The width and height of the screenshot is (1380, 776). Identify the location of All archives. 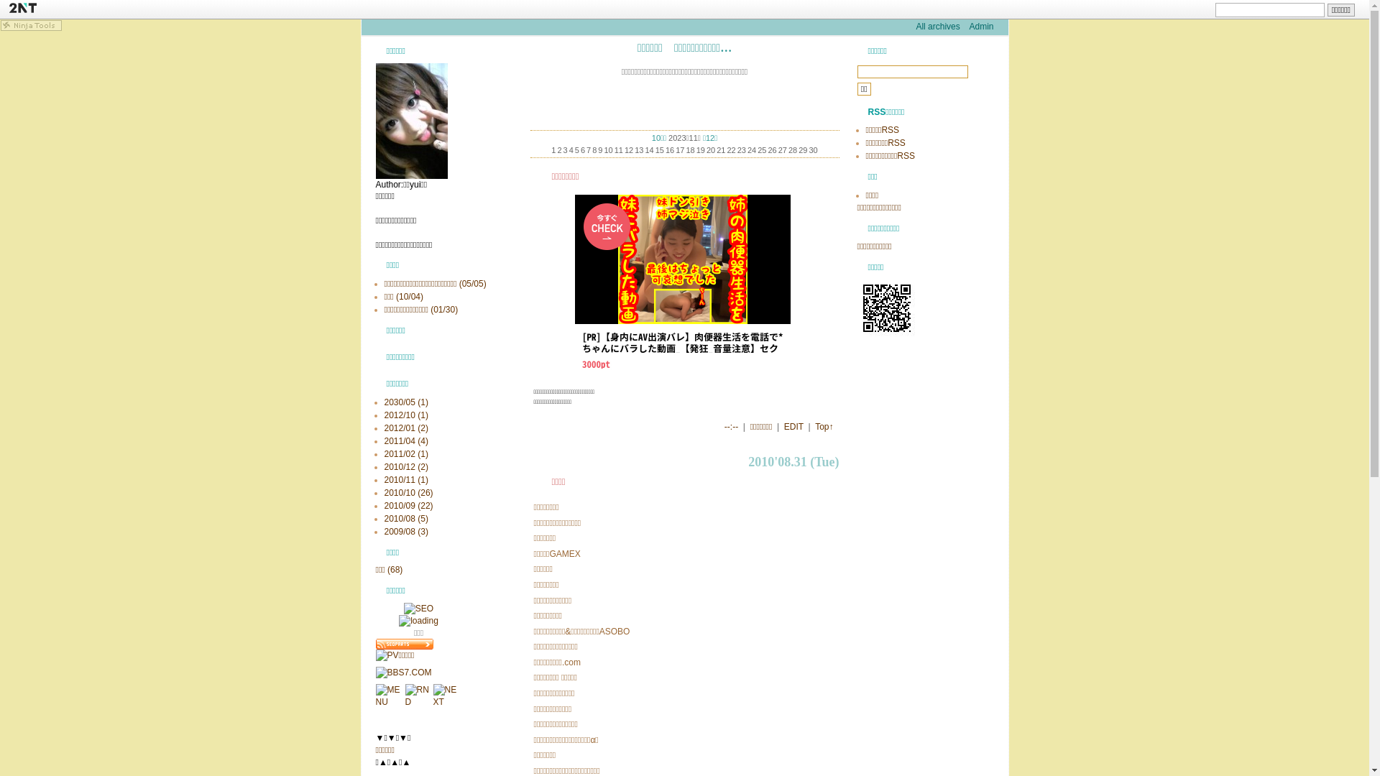
(937, 27).